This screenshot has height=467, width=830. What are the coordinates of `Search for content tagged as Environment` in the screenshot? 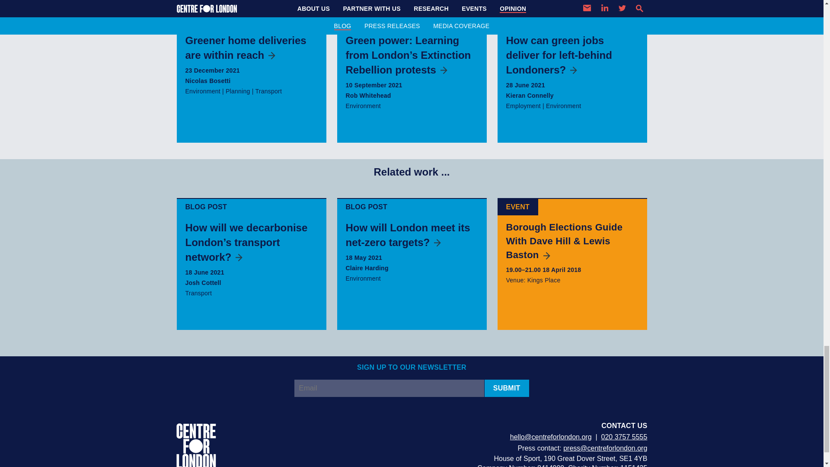 It's located at (363, 278).